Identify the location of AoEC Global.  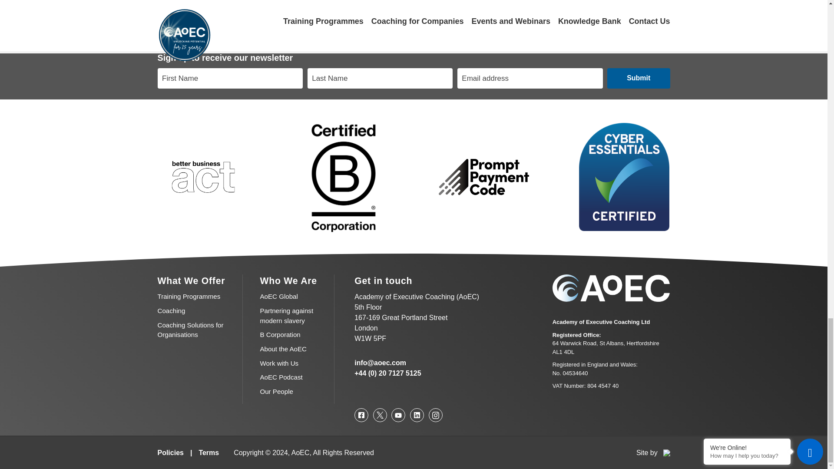
(278, 296).